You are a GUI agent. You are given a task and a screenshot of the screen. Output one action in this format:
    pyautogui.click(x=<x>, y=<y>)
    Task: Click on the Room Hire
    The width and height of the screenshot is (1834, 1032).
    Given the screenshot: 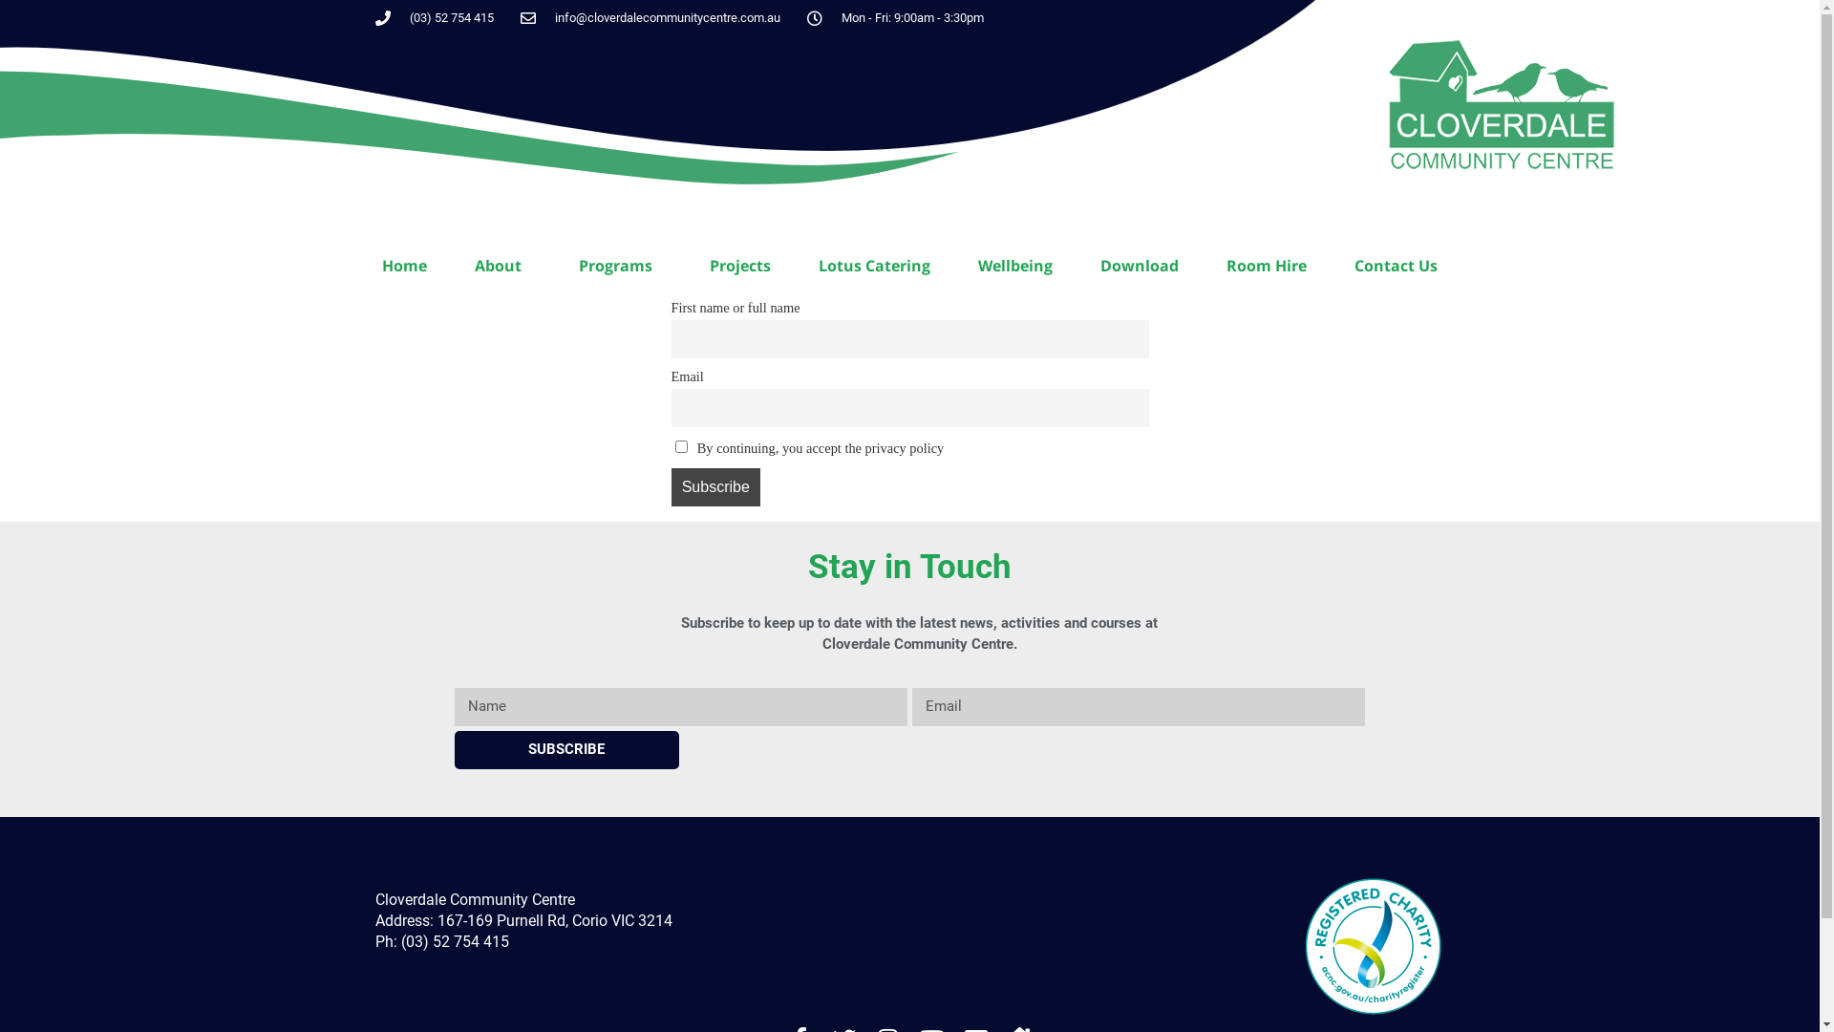 What is the action you would take?
    pyautogui.click(x=1267, y=266)
    